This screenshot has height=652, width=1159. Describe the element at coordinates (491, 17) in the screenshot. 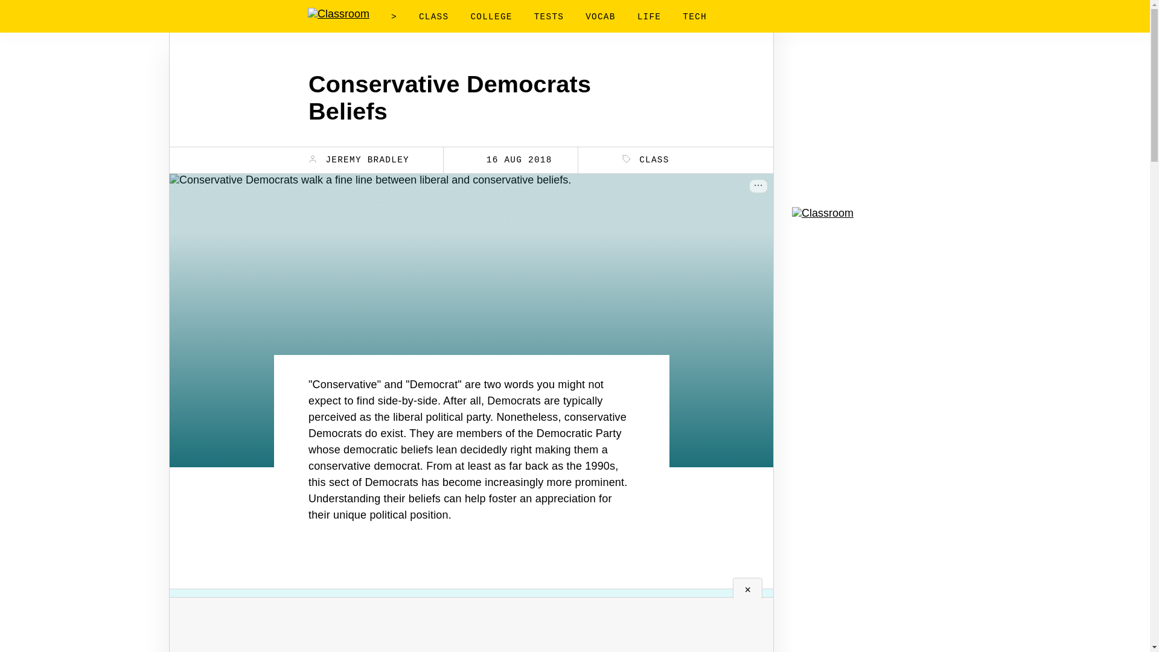

I see `COLLEGE` at that location.